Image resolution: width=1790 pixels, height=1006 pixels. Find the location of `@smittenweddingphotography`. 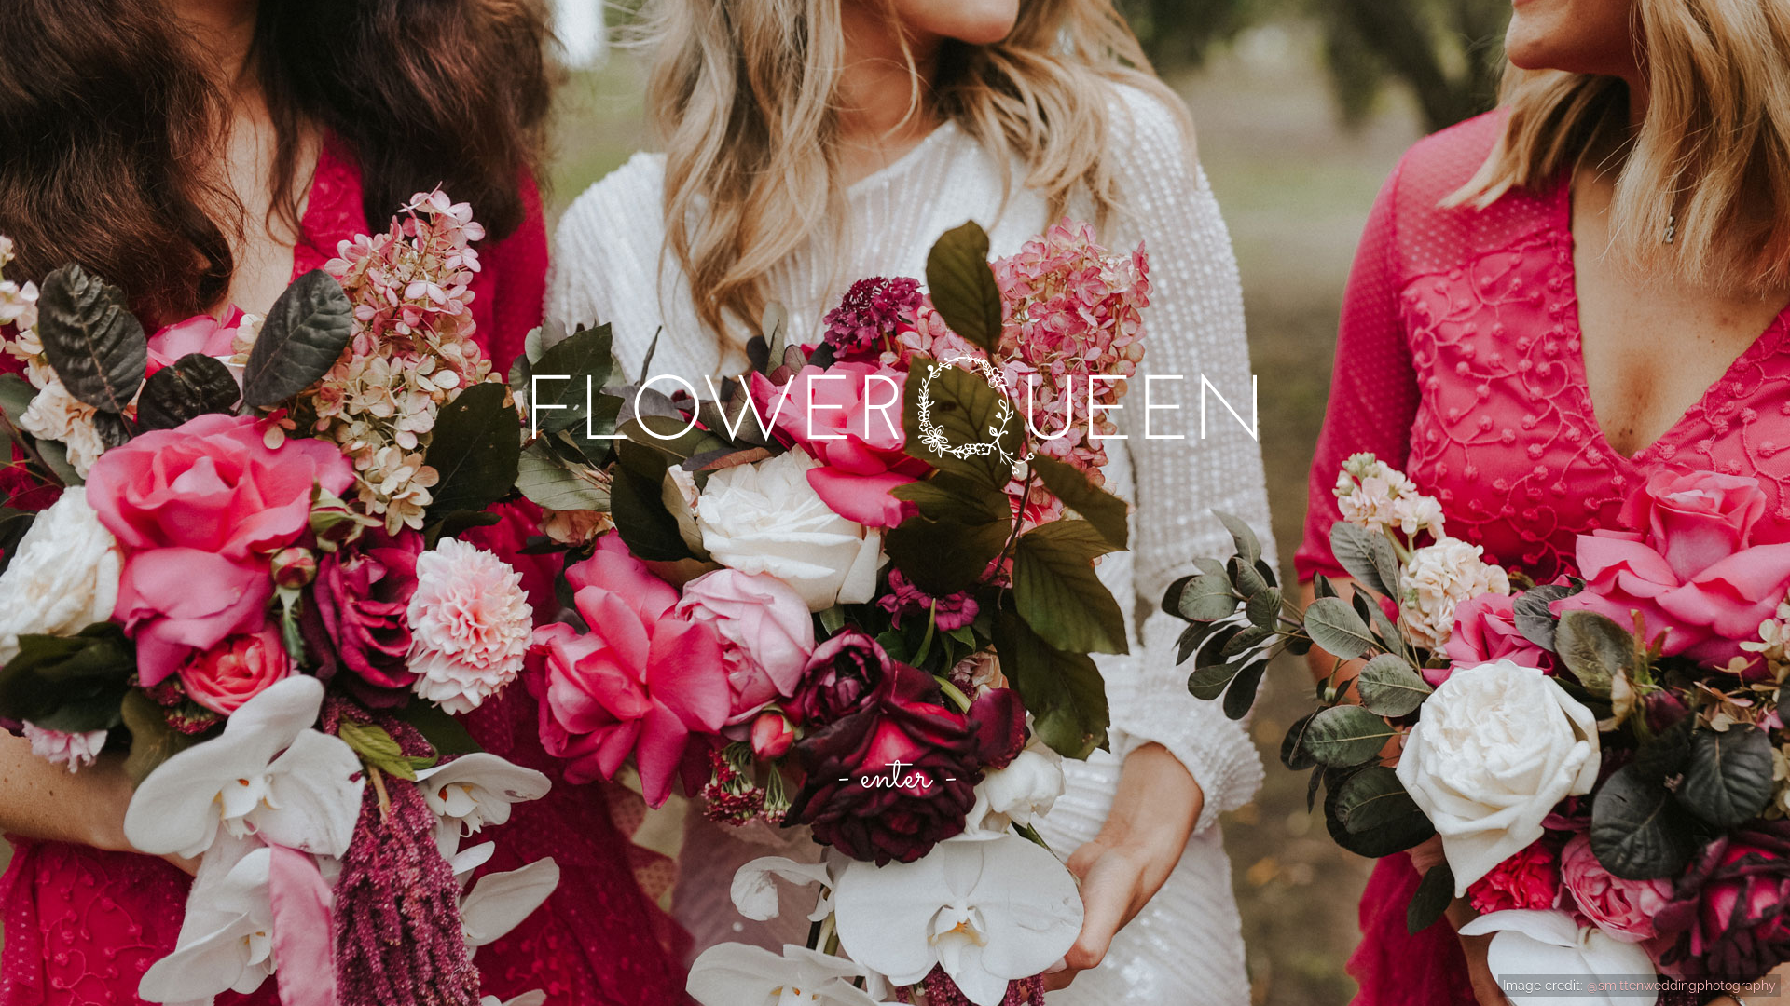

@smittenweddingphotography is located at coordinates (1682, 986).